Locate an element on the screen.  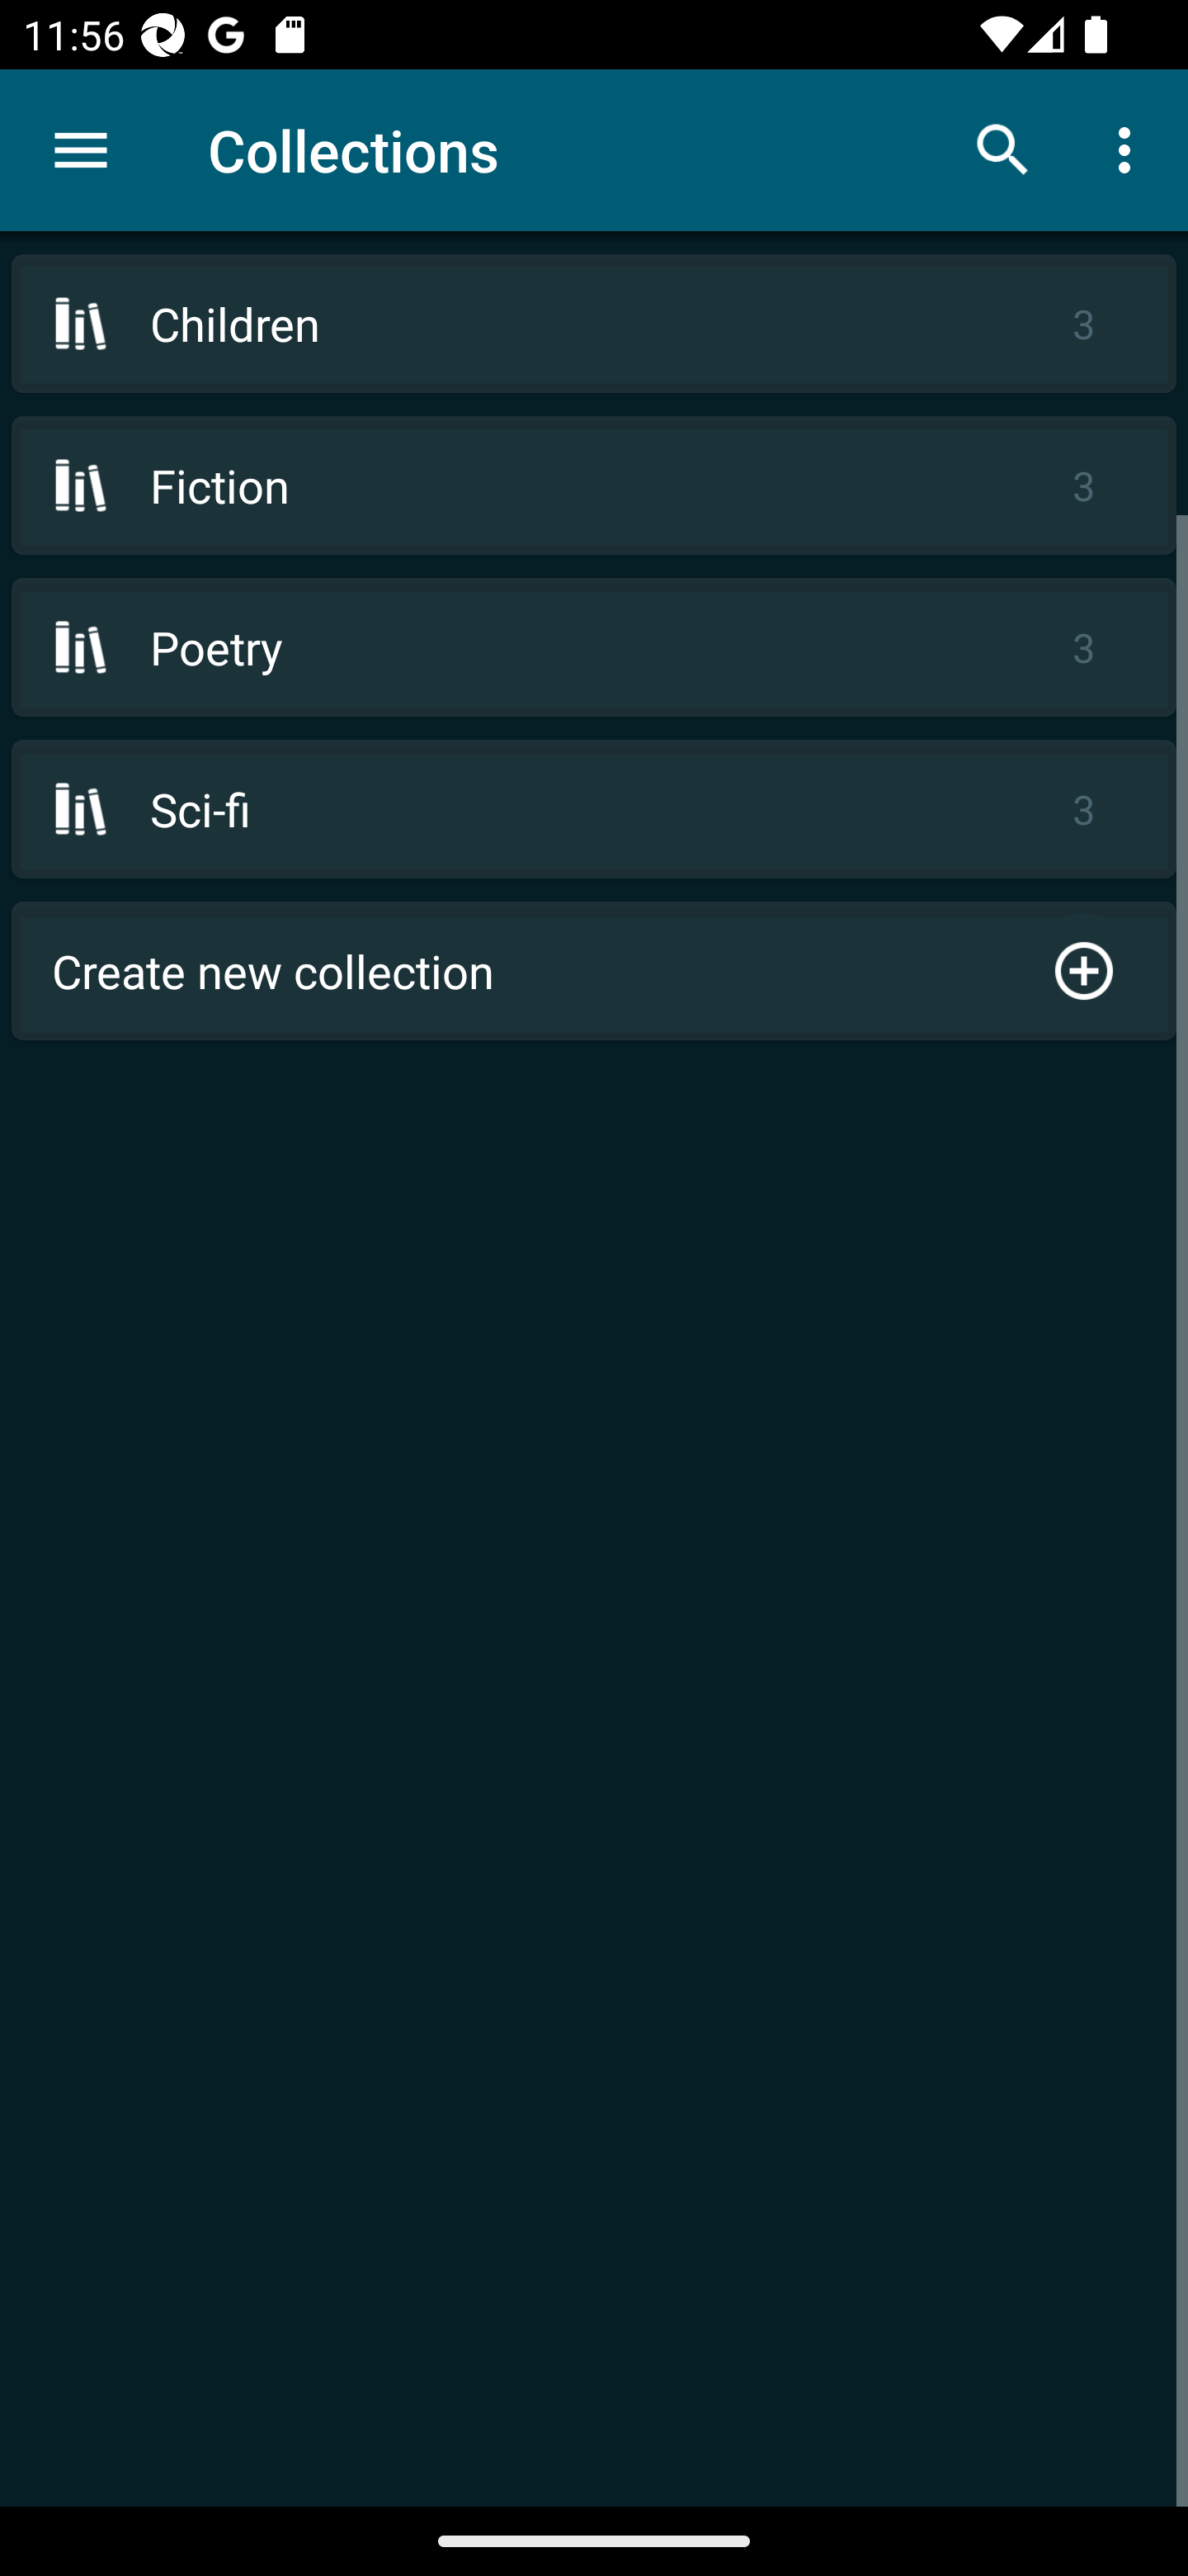
Poetry 3 is located at coordinates (594, 646).